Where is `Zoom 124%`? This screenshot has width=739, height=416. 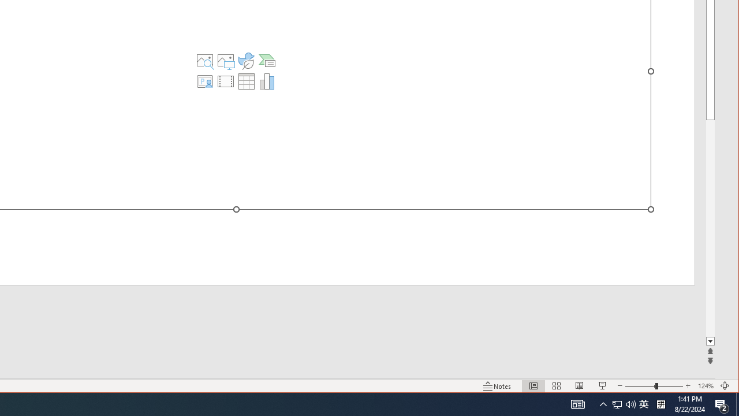 Zoom 124% is located at coordinates (706, 386).